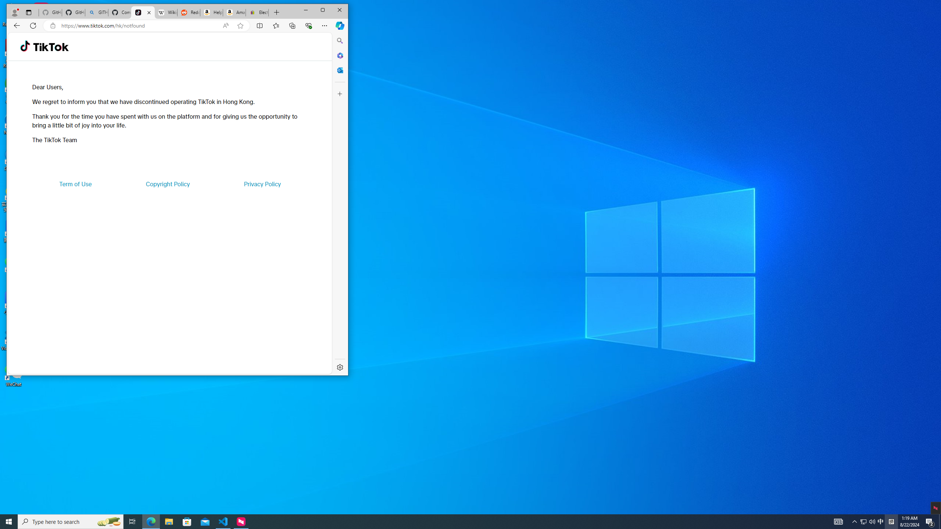  What do you see at coordinates (96, 12) in the screenshot?
I see `GITHUB - Search` at bounding box center [96, 12].